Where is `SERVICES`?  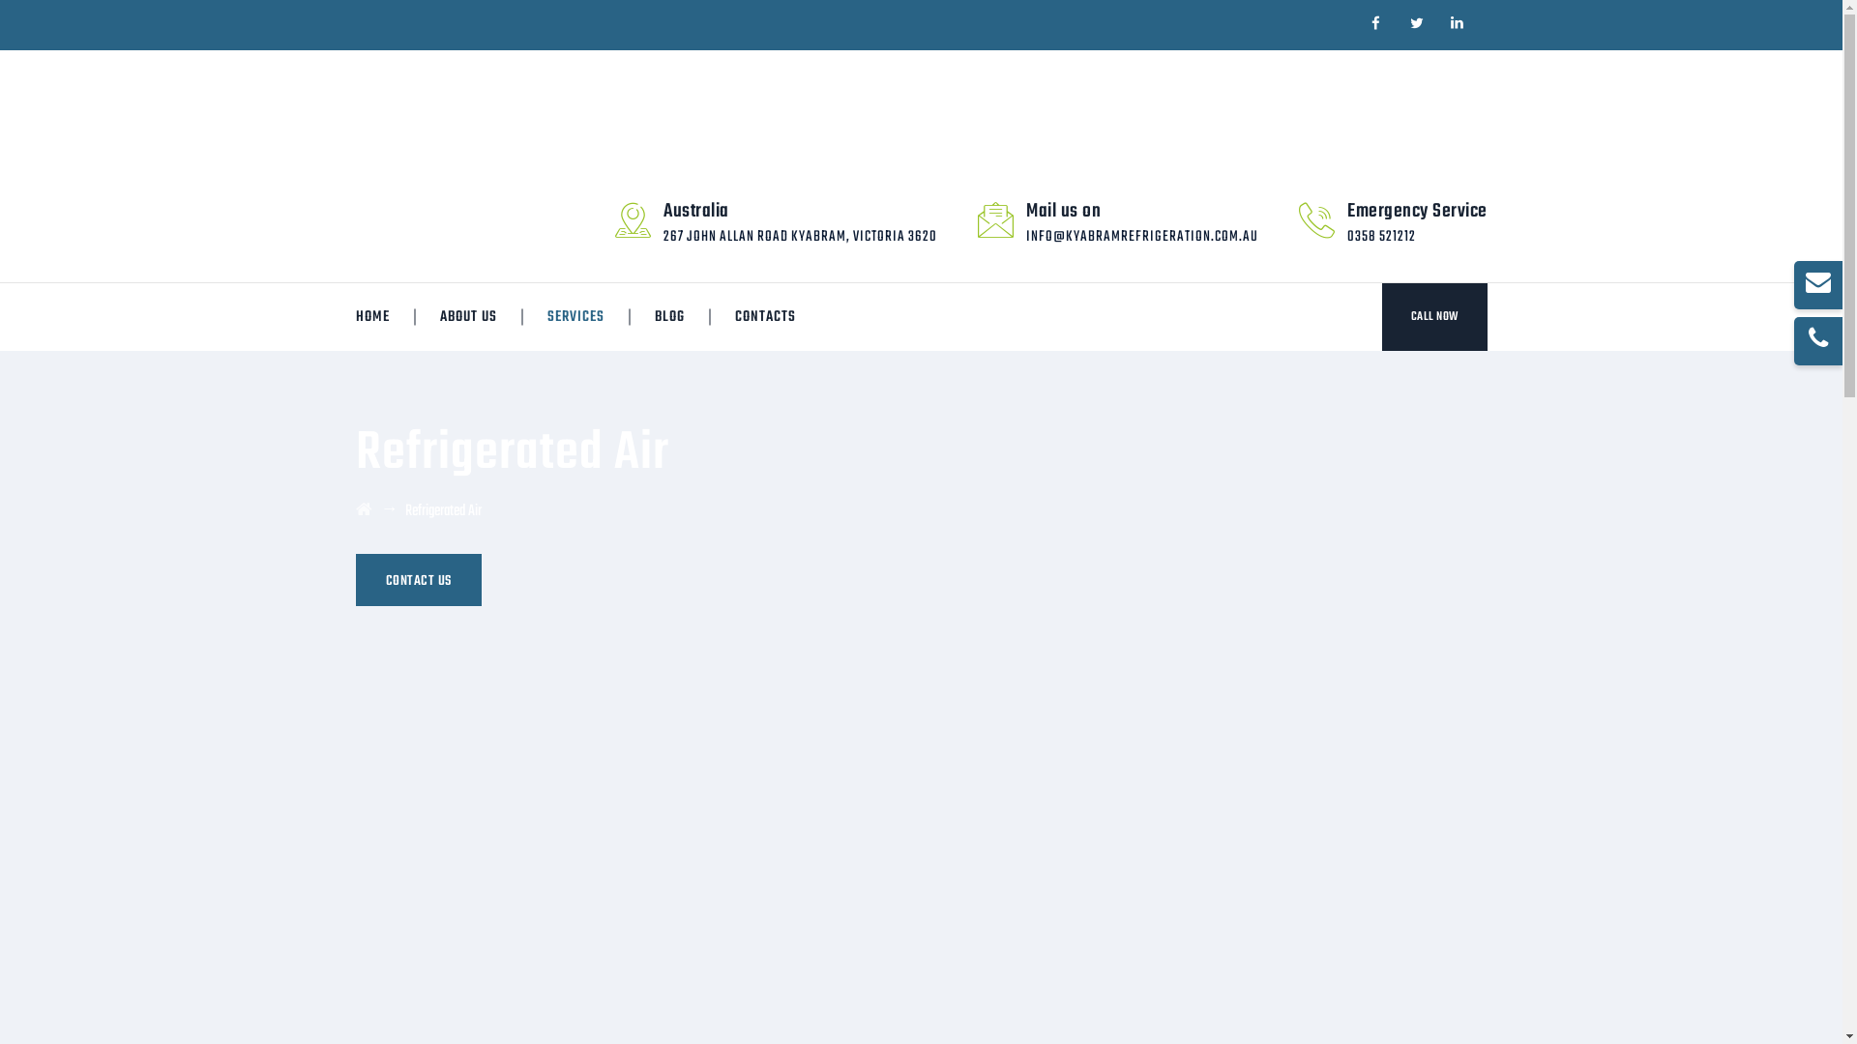
SERVICES is located at coordinates (575, 317).